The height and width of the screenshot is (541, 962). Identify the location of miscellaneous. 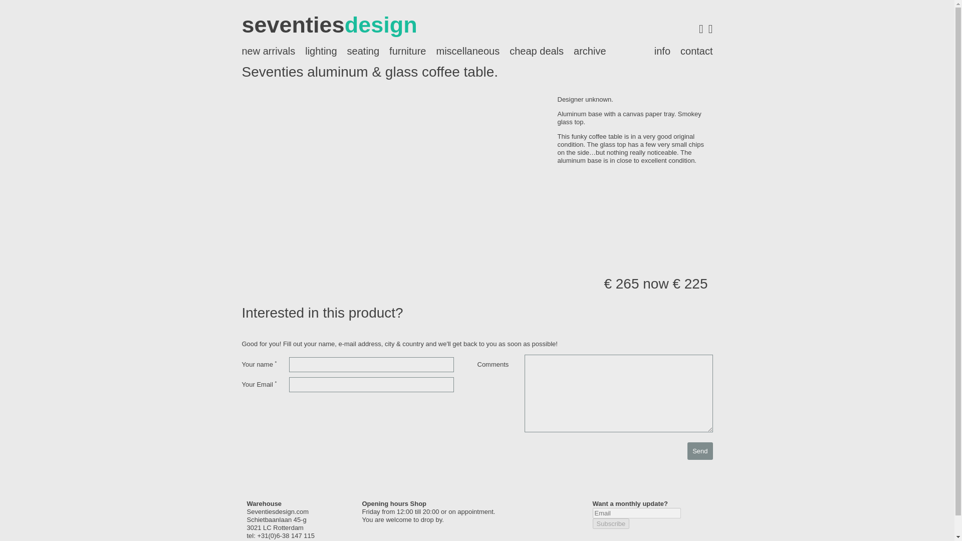
(467, 51).